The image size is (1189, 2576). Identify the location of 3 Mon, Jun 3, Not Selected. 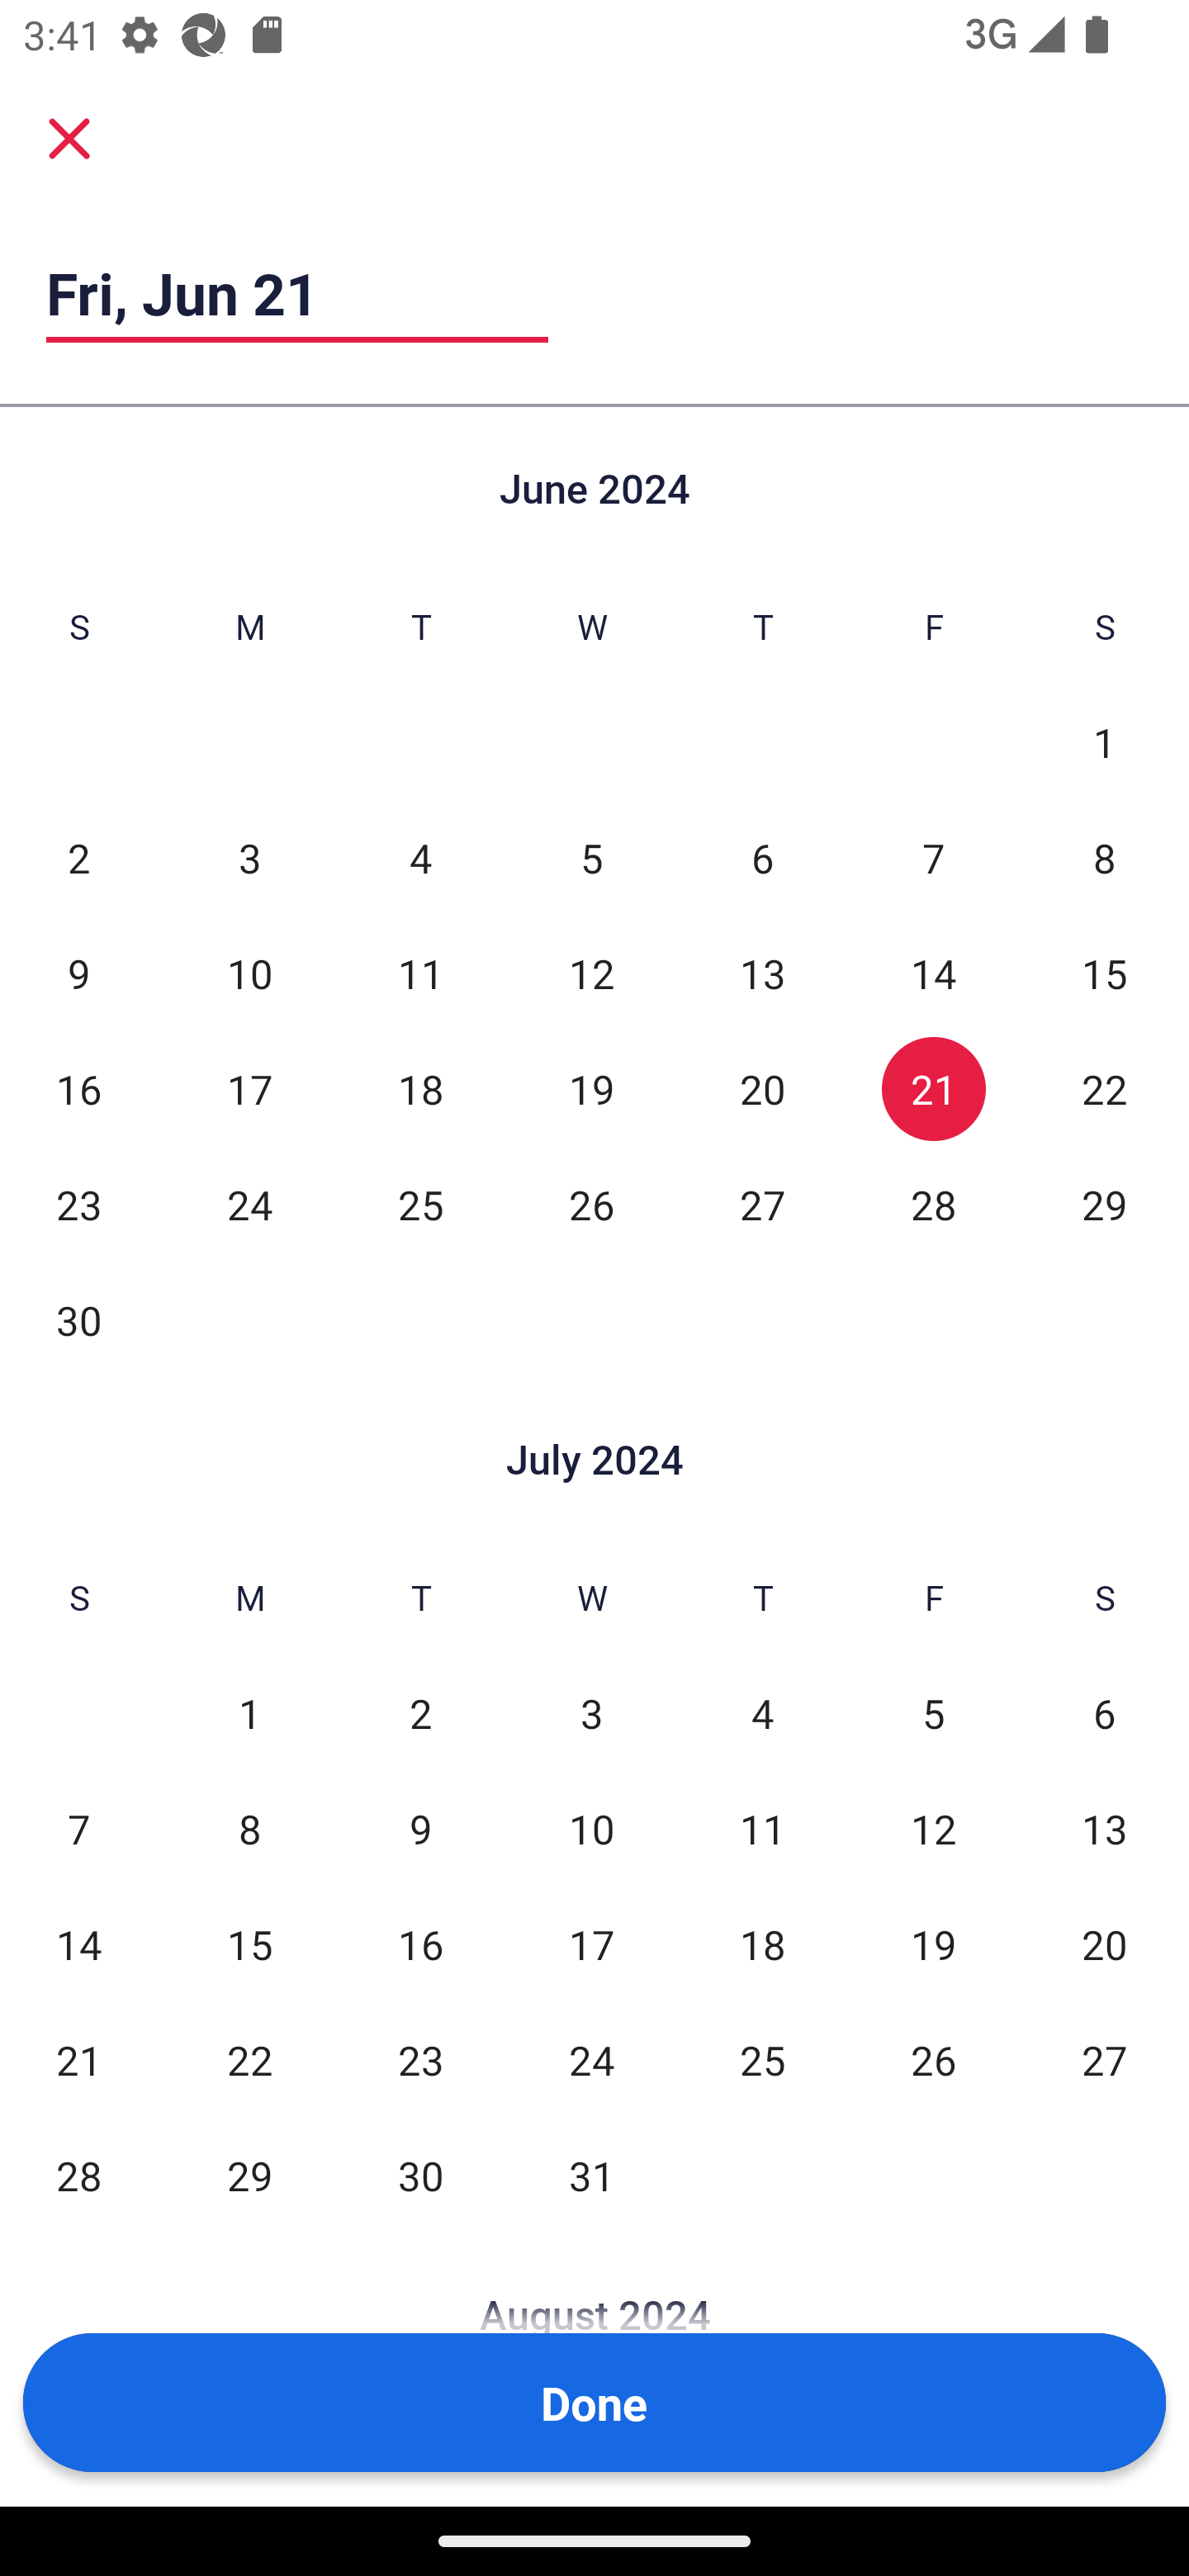
(249, 857).